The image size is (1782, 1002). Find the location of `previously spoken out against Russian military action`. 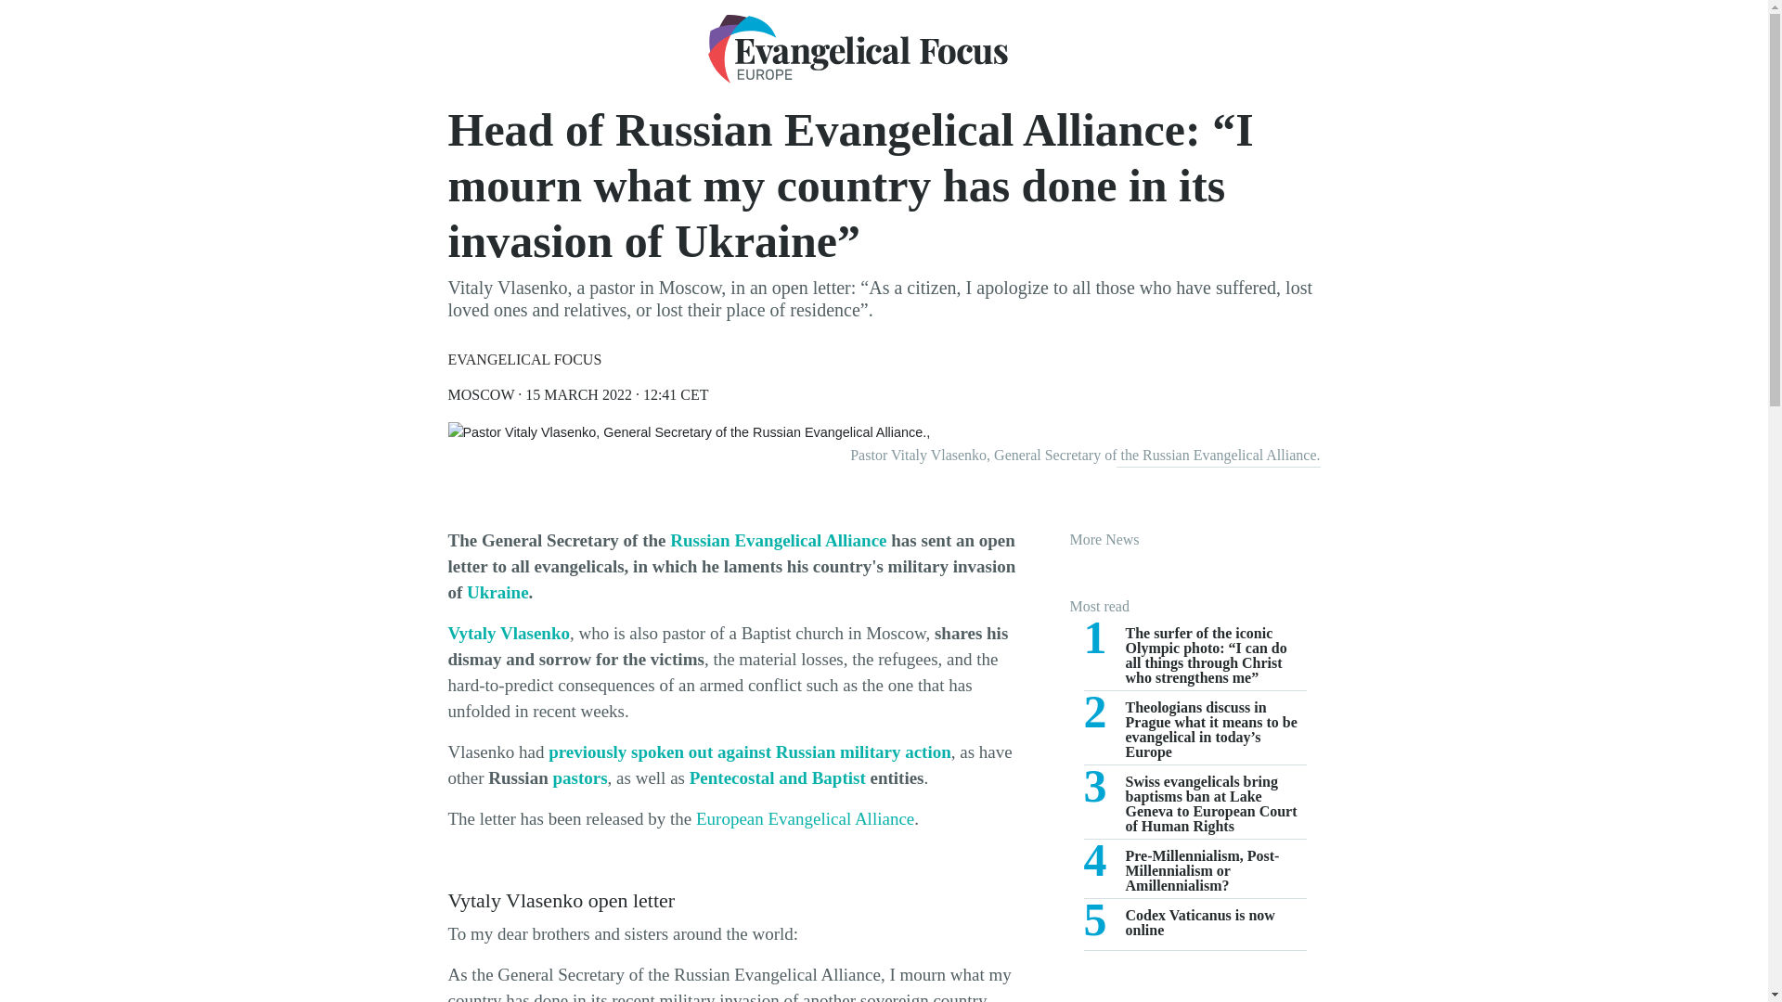

previously spoken out against Russian military action is located at coordinates (750, 751).